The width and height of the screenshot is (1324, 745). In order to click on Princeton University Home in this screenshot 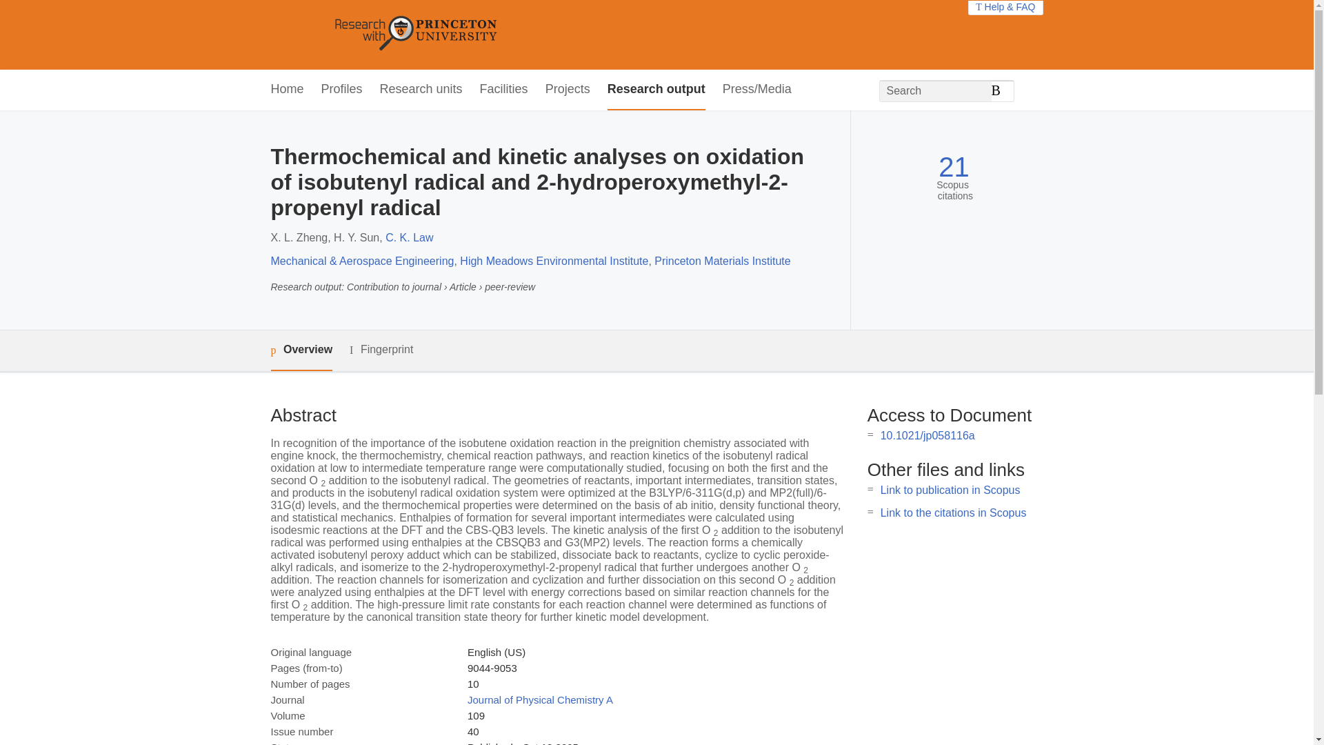, I will do `click(516, 34)`.